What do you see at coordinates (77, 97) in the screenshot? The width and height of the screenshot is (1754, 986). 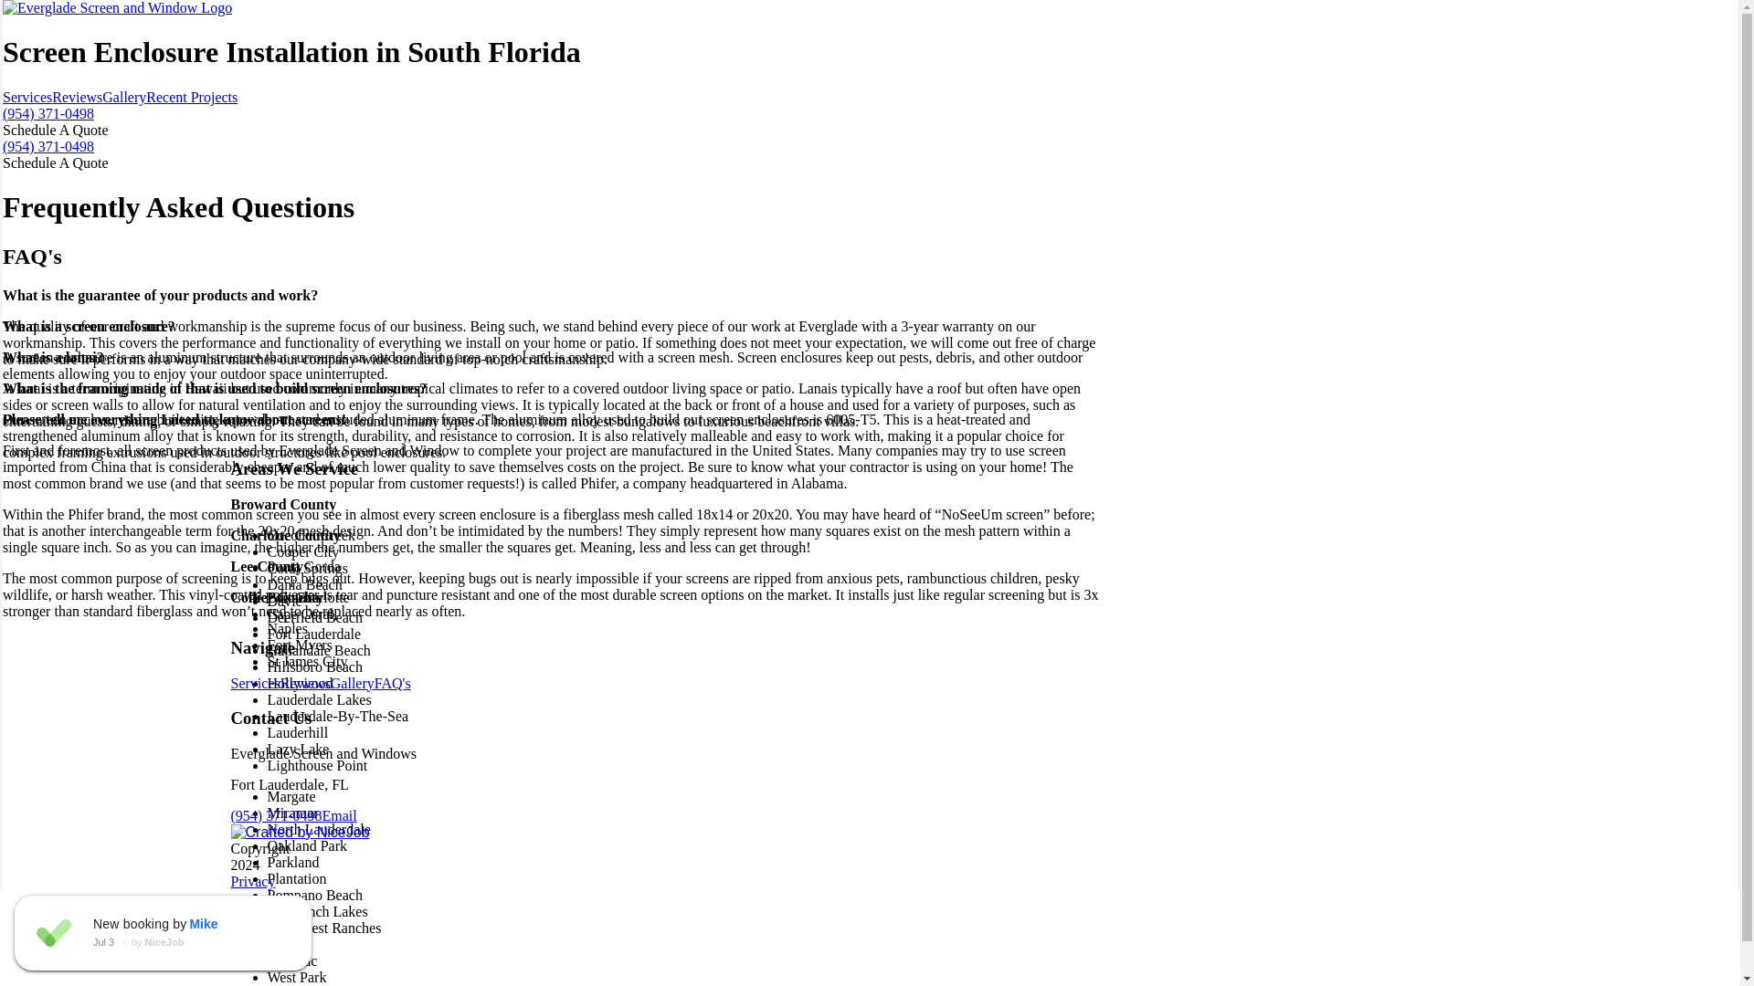 I see `Reviews` at bounding box center [77, 97].